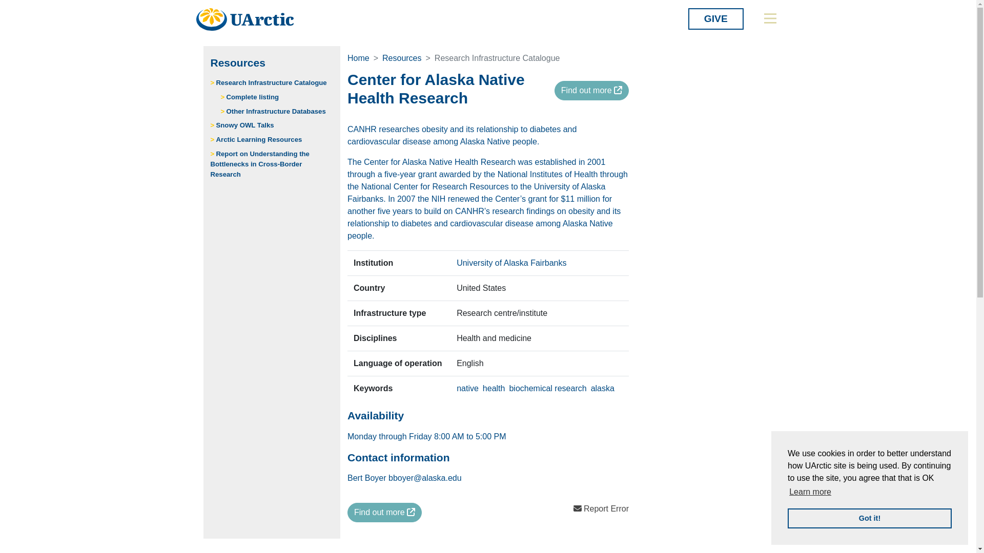  I want to click on Got it!, so click(869, 518).